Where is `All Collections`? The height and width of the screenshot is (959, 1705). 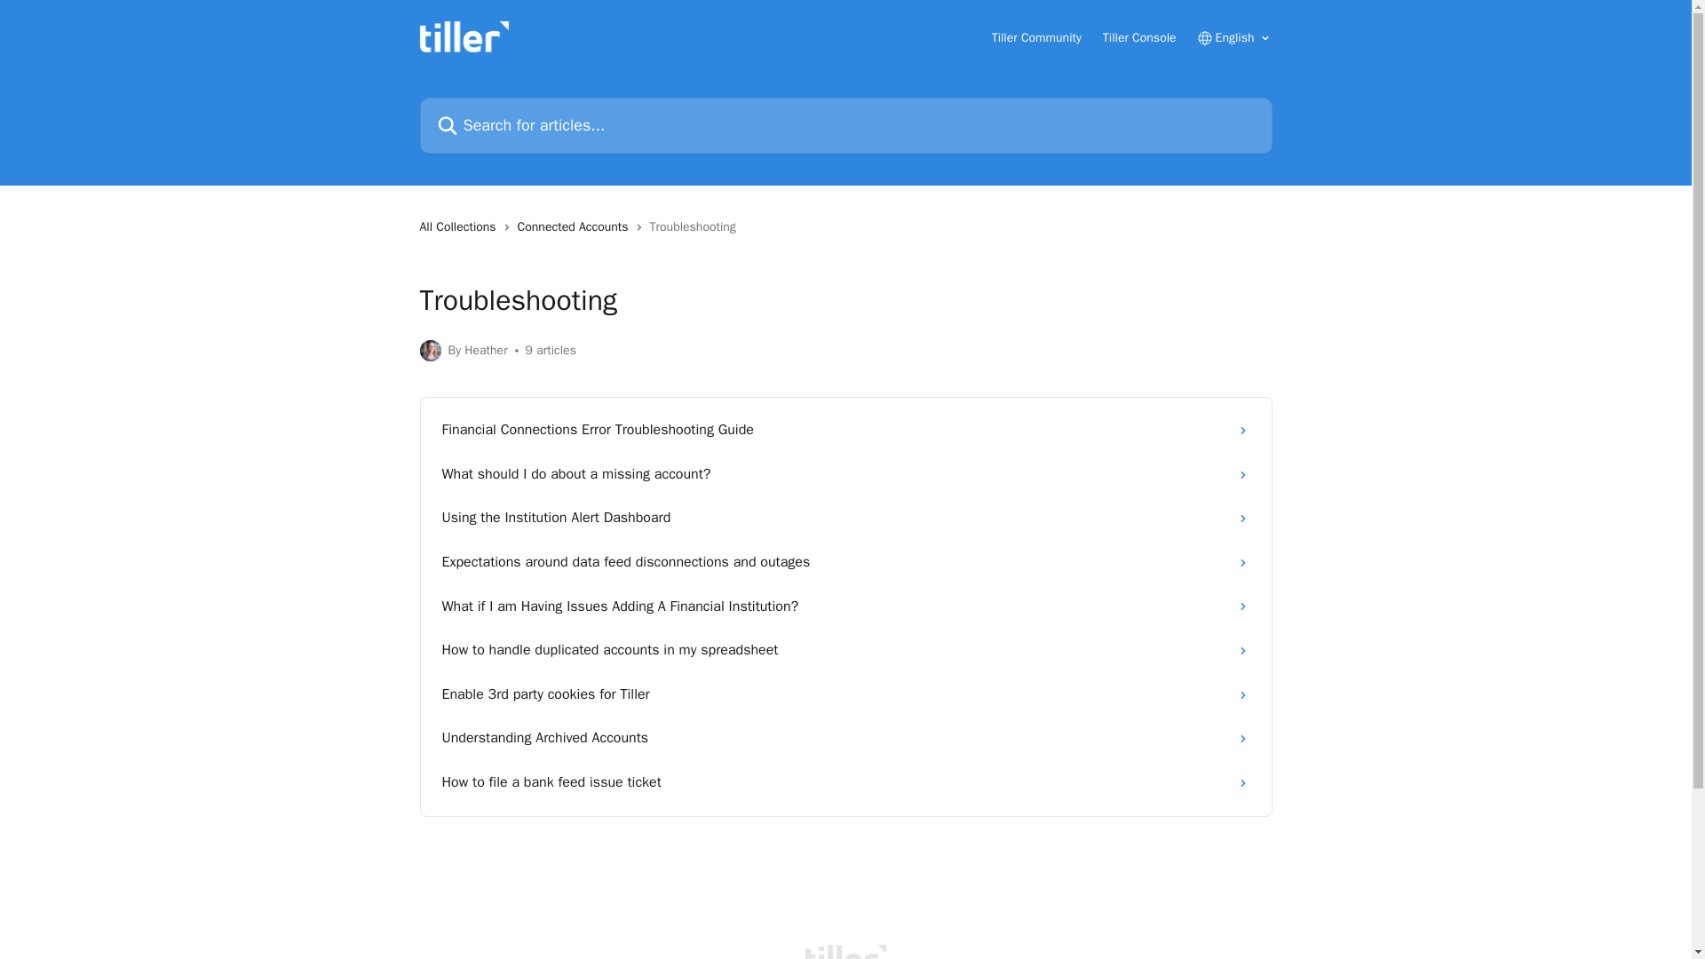
All Collections is located at coordinates (461, 227).